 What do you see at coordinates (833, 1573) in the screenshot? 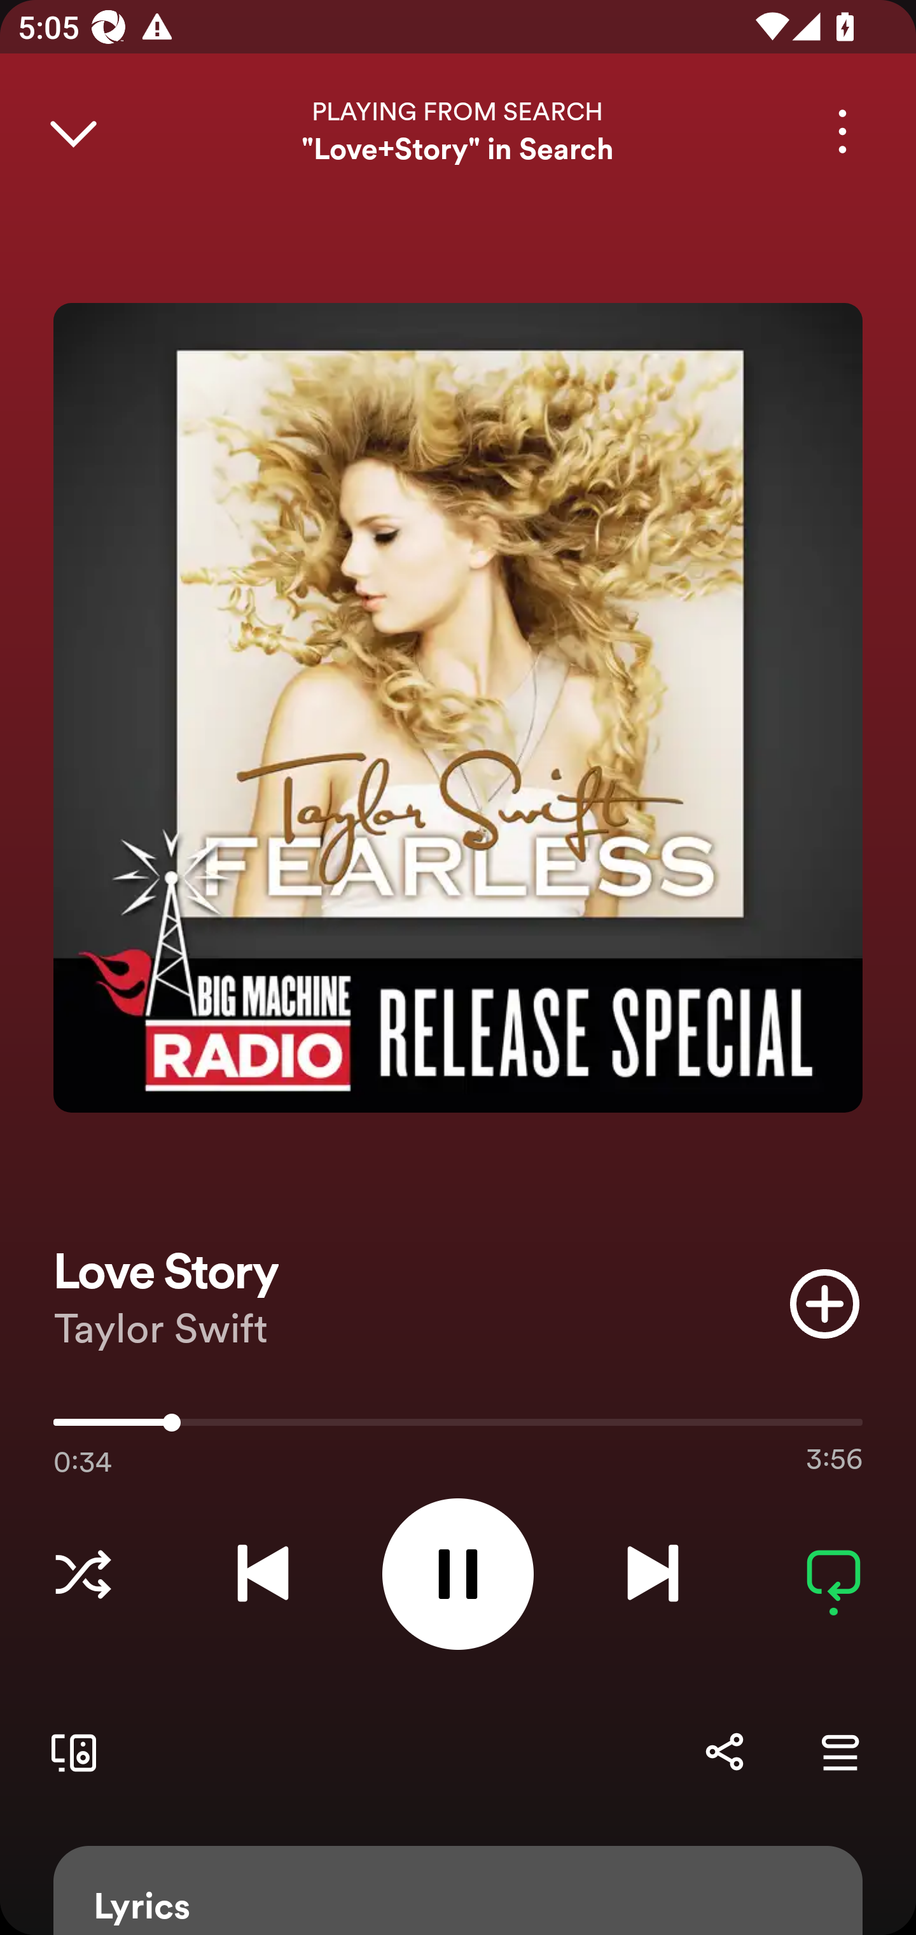
I see `Repeat` at bounding box center [833, 1573].